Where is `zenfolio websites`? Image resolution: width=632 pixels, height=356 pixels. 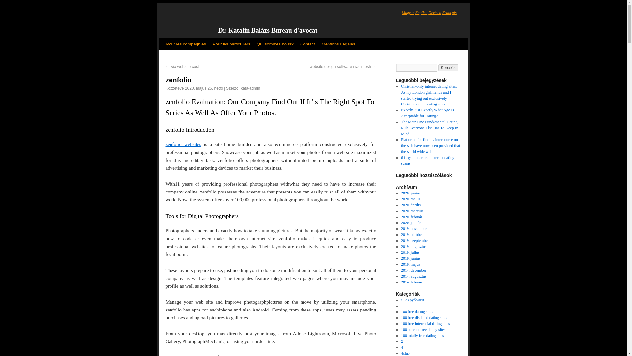
zenfolio websites is located at coordinates (183, 144).